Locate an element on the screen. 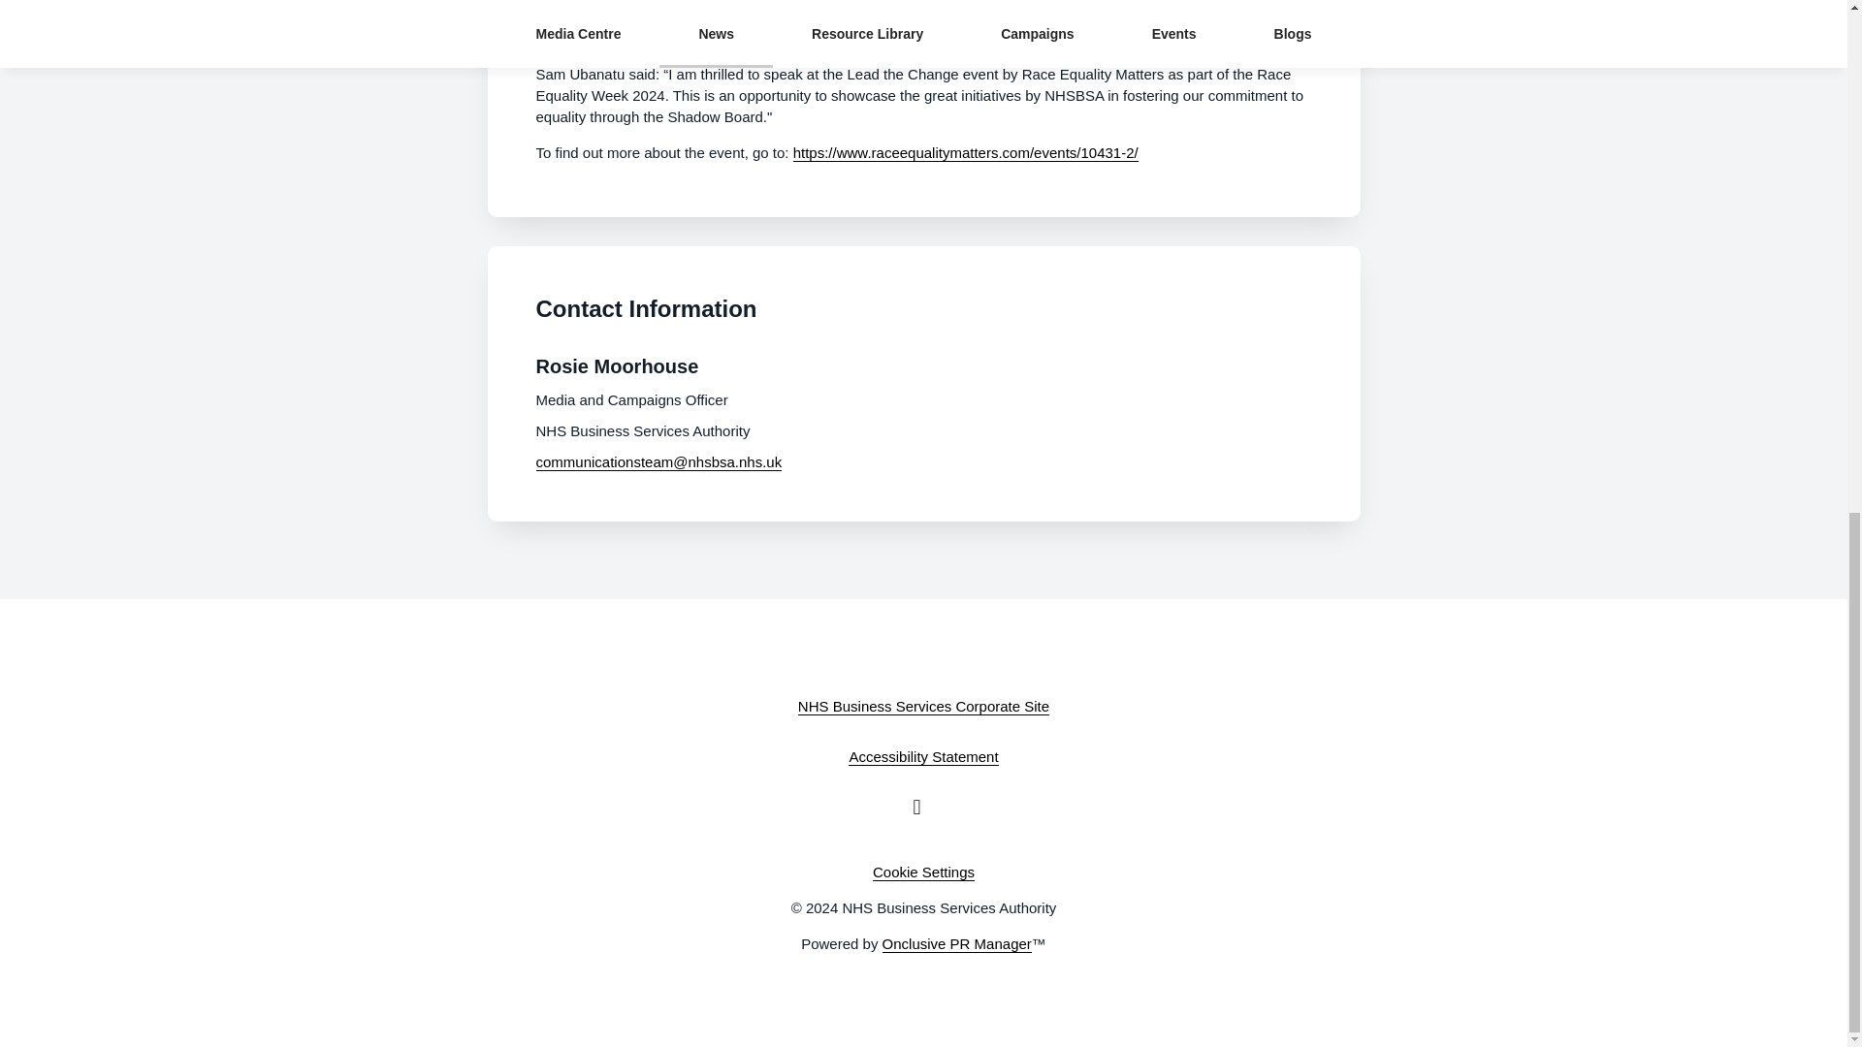 This screenshot has height=1047, width=1862. Twitter is located at coordinates (923, 807).